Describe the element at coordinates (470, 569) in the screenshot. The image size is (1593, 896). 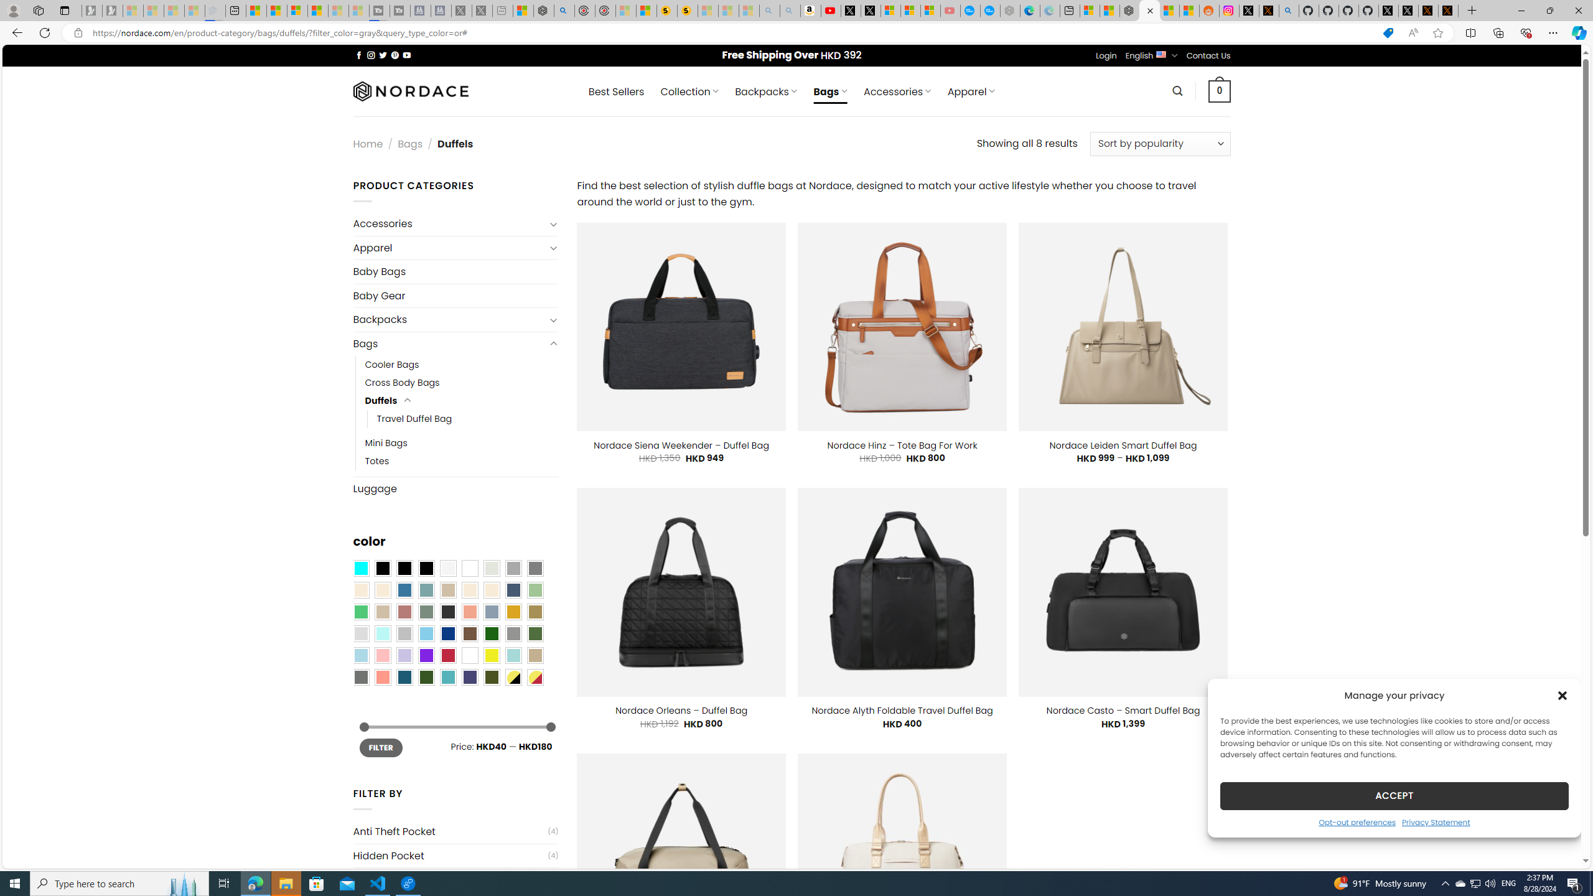
I see `Clear` at that location.